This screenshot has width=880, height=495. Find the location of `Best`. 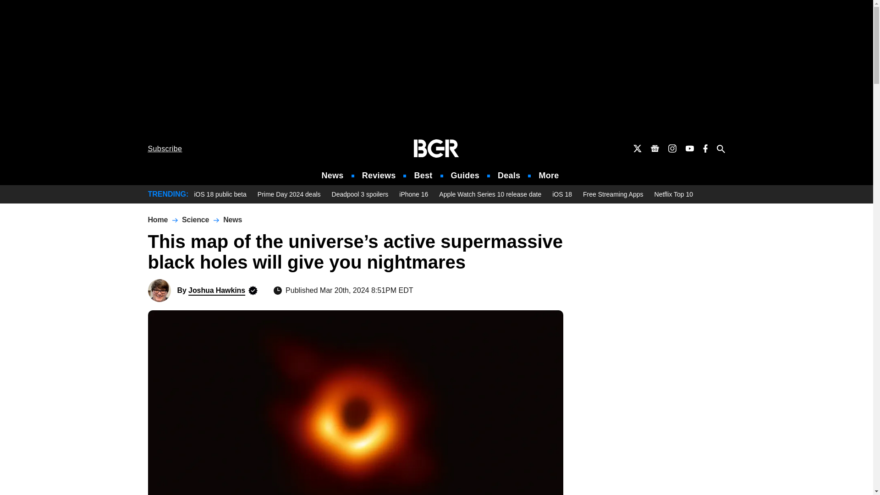

Best is located at coordinates (423, 176).